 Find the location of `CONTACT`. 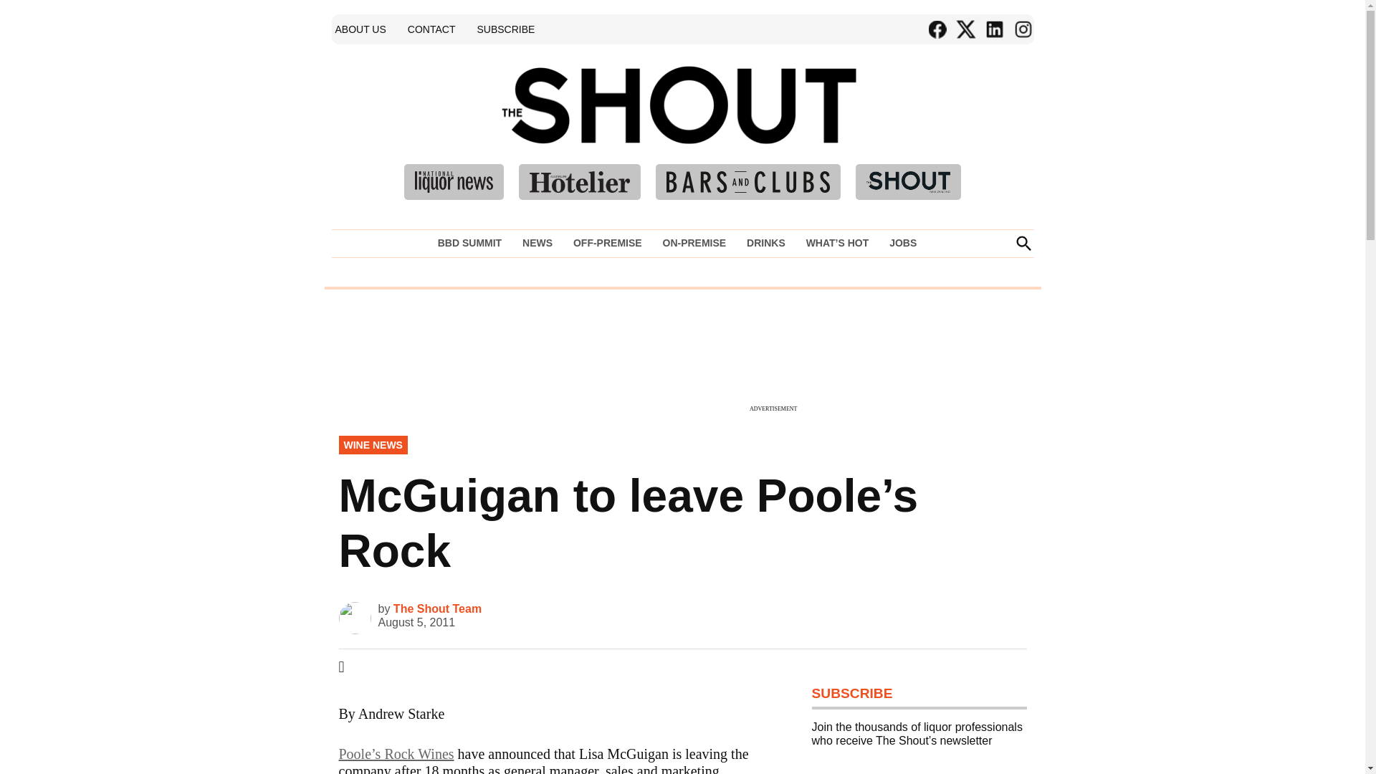

CONTACT is located at coordinates (431, 29).